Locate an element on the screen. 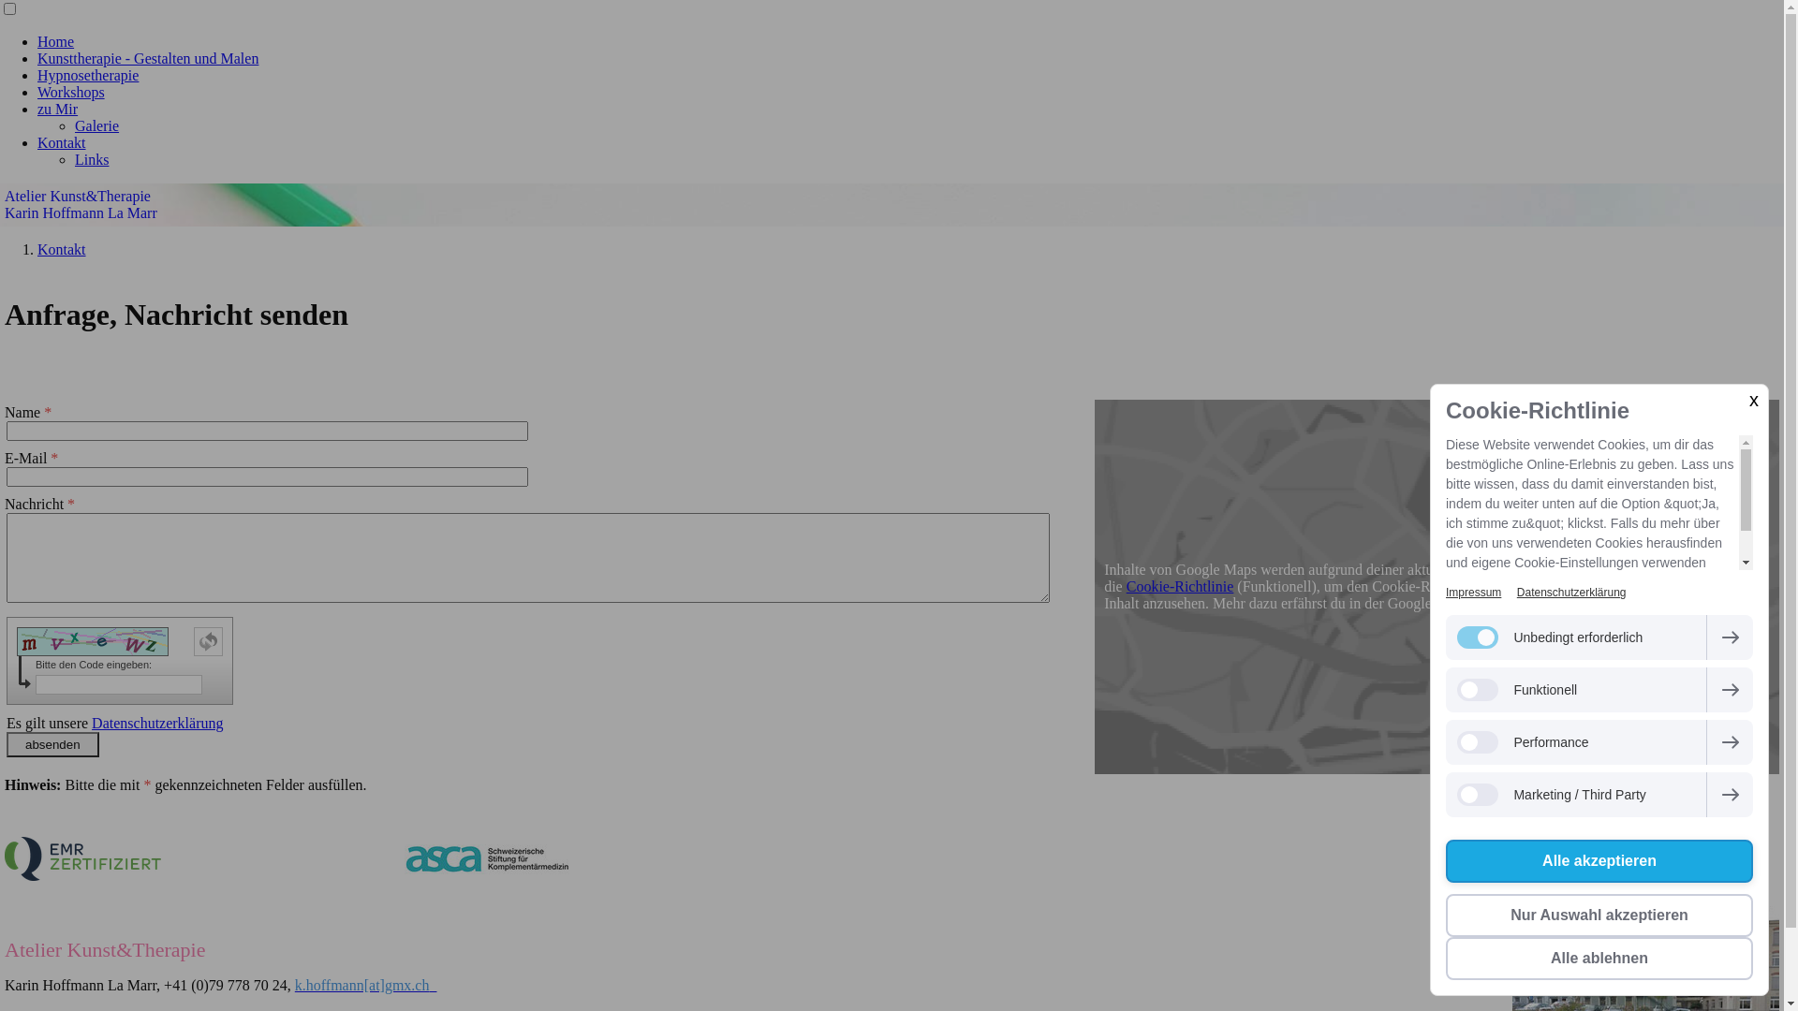 The width and height of the screenshot is (1798, 1011). Workshops is located at coordinates (71, 92).